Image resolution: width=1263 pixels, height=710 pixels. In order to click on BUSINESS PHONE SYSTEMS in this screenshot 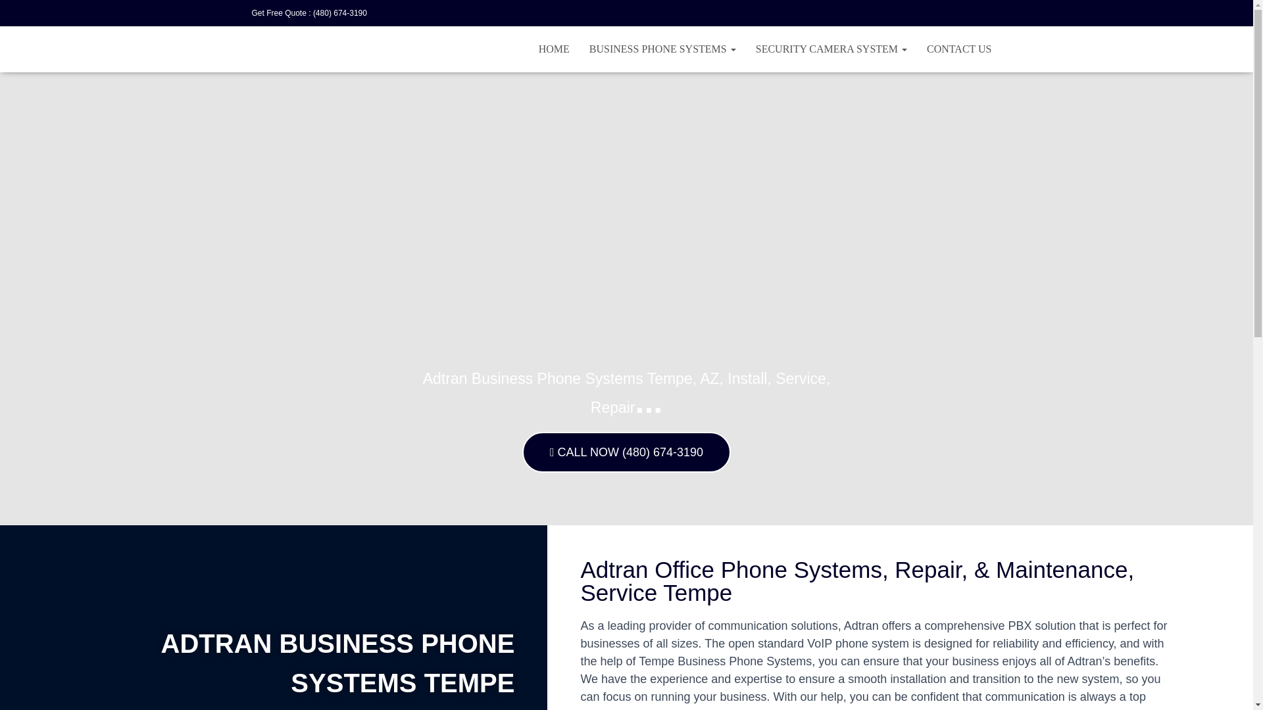, I will do `click(663, 49)`.